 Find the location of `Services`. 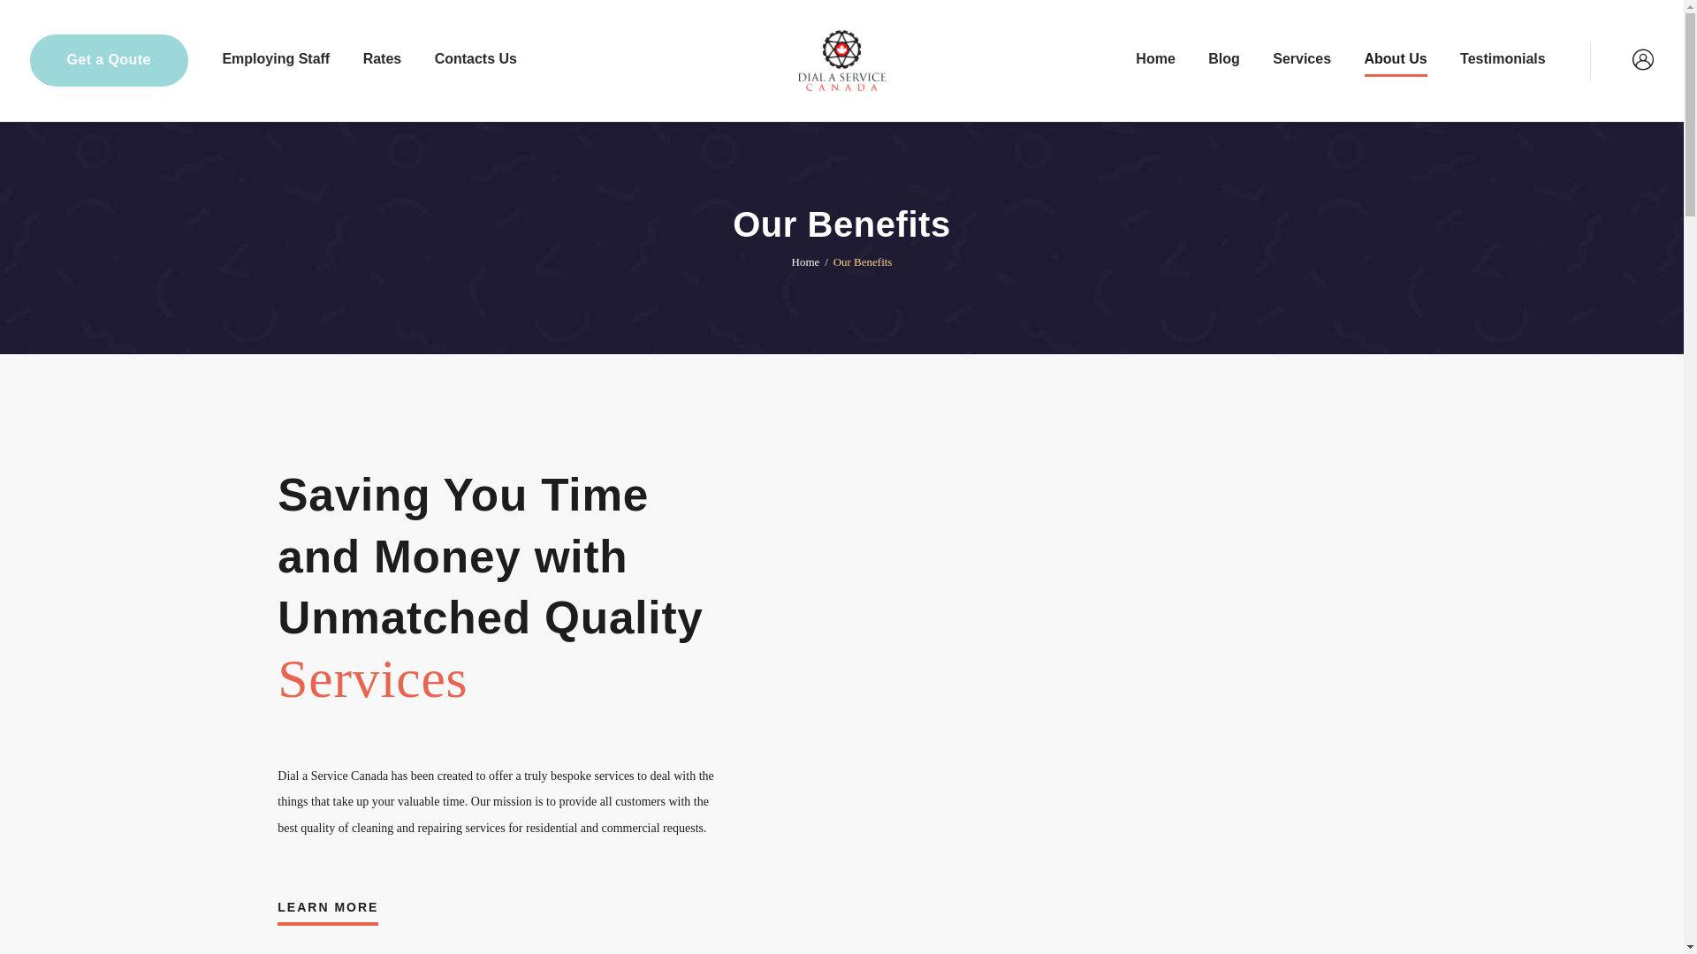

Services is located at coordinates (1301, 60).